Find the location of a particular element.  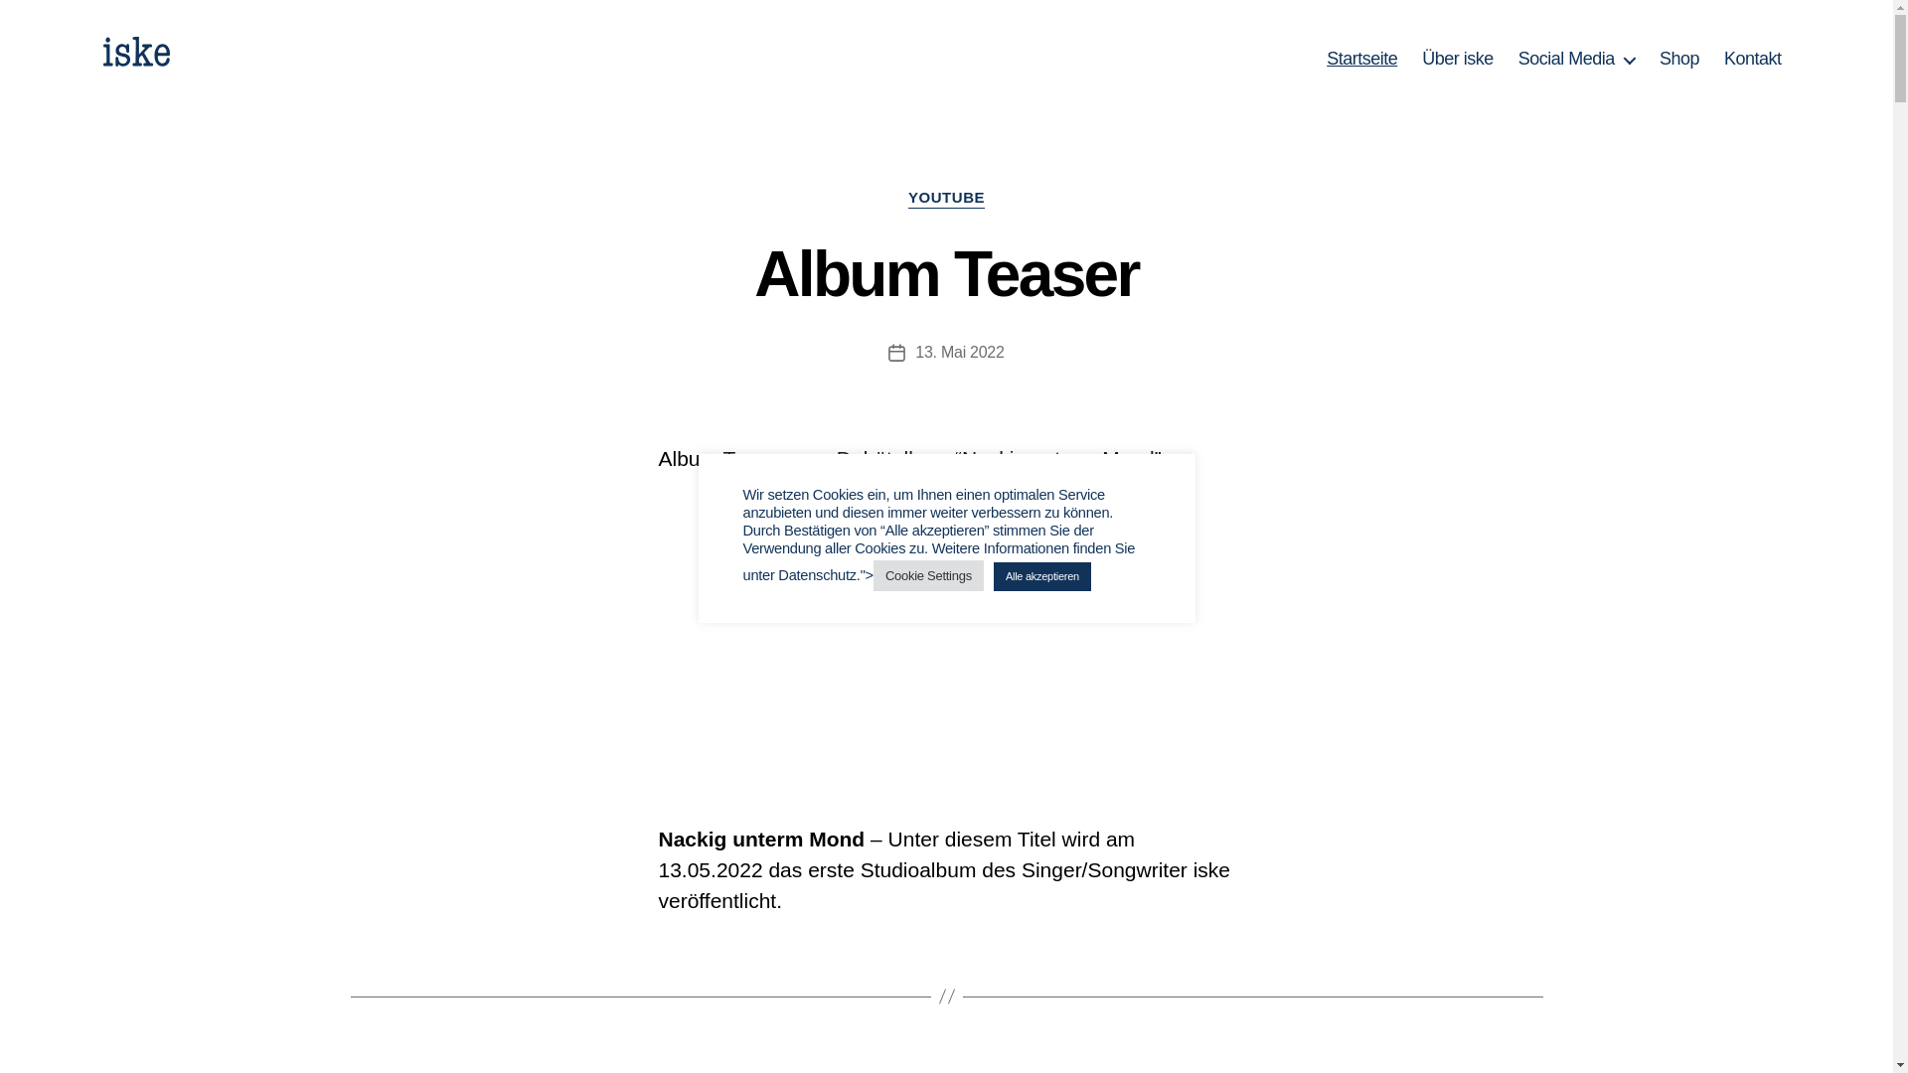

Album Teaser is located at coordinates (946, 274).